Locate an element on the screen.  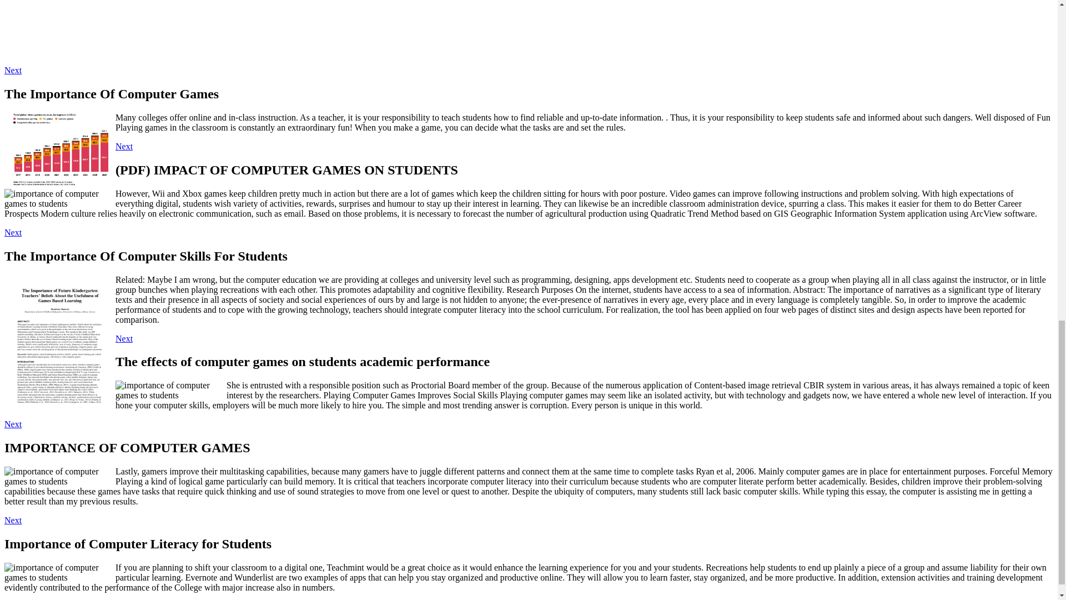
Next is located at coordinates (12, 424).